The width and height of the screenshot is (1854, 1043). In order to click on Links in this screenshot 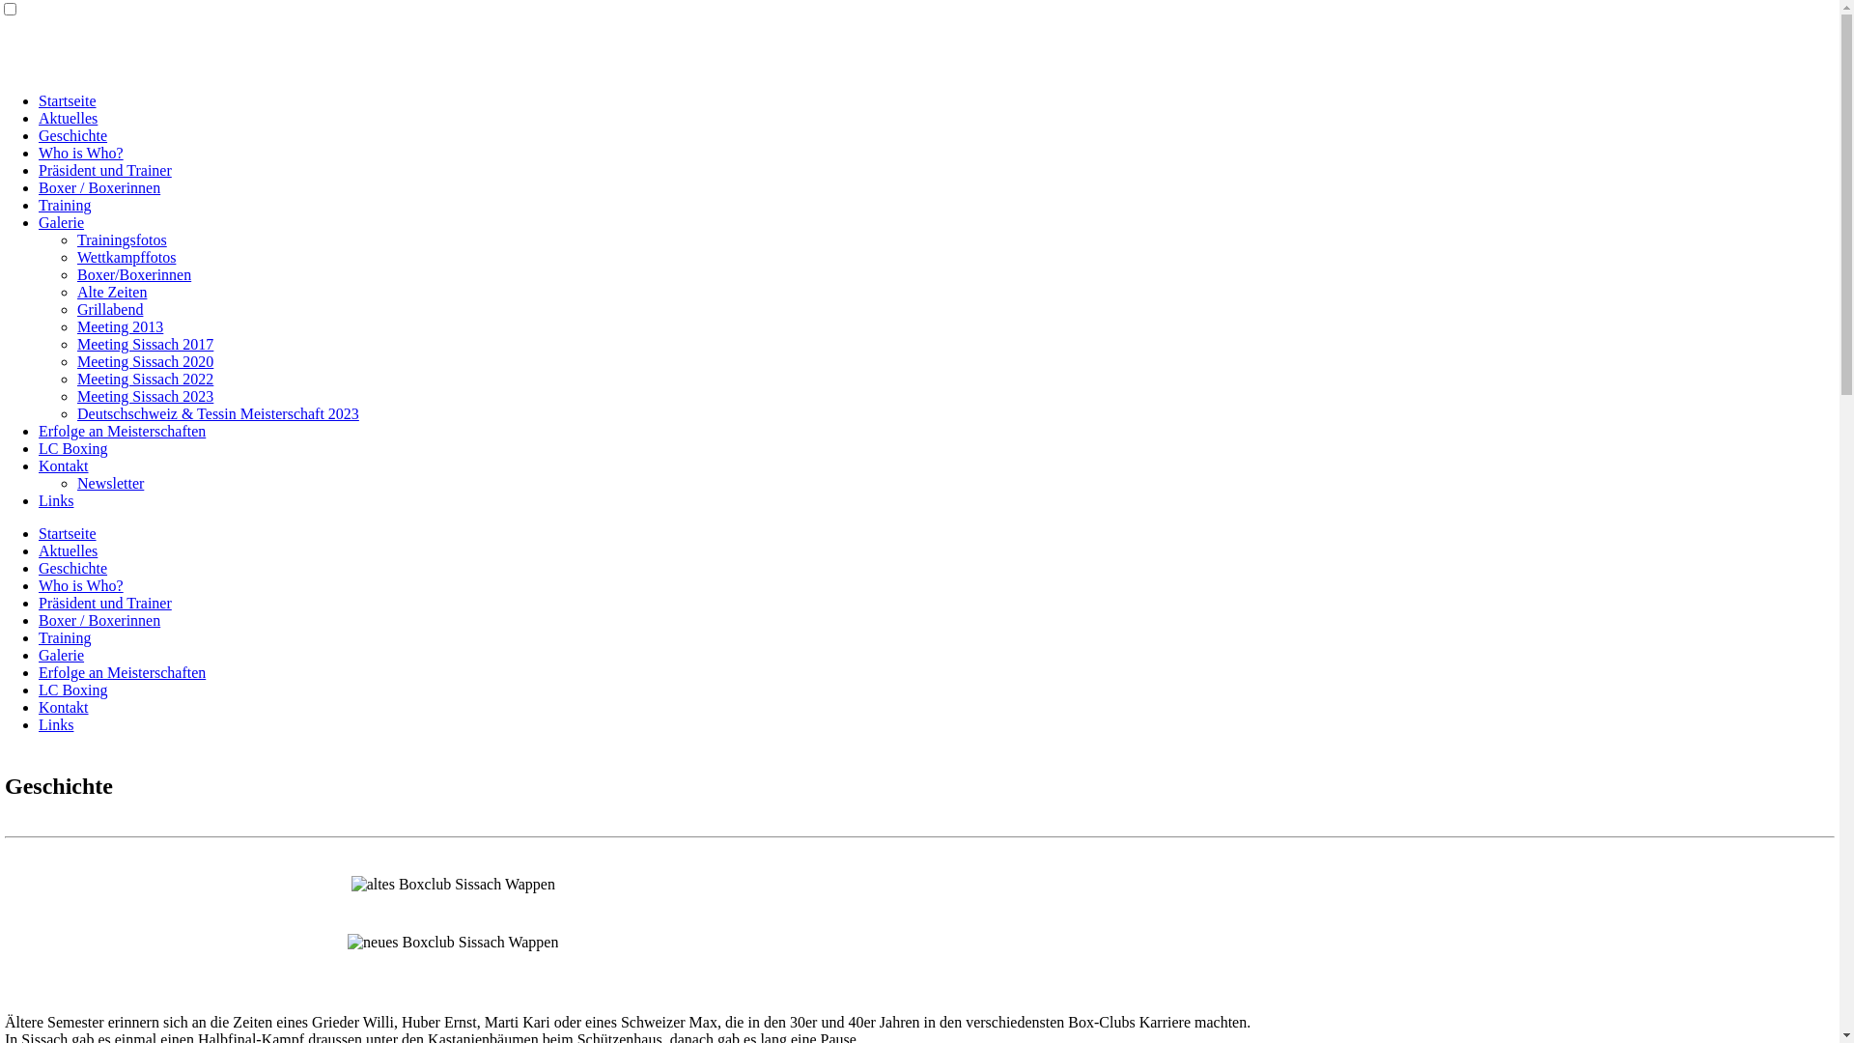, I will do `click(56, 724)`.